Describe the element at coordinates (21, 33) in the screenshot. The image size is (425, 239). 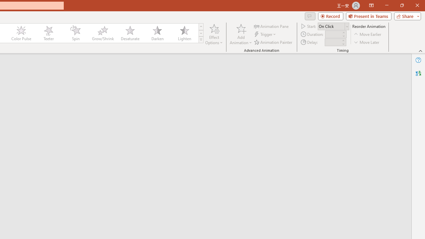
I see `Color Pulse` at that location.